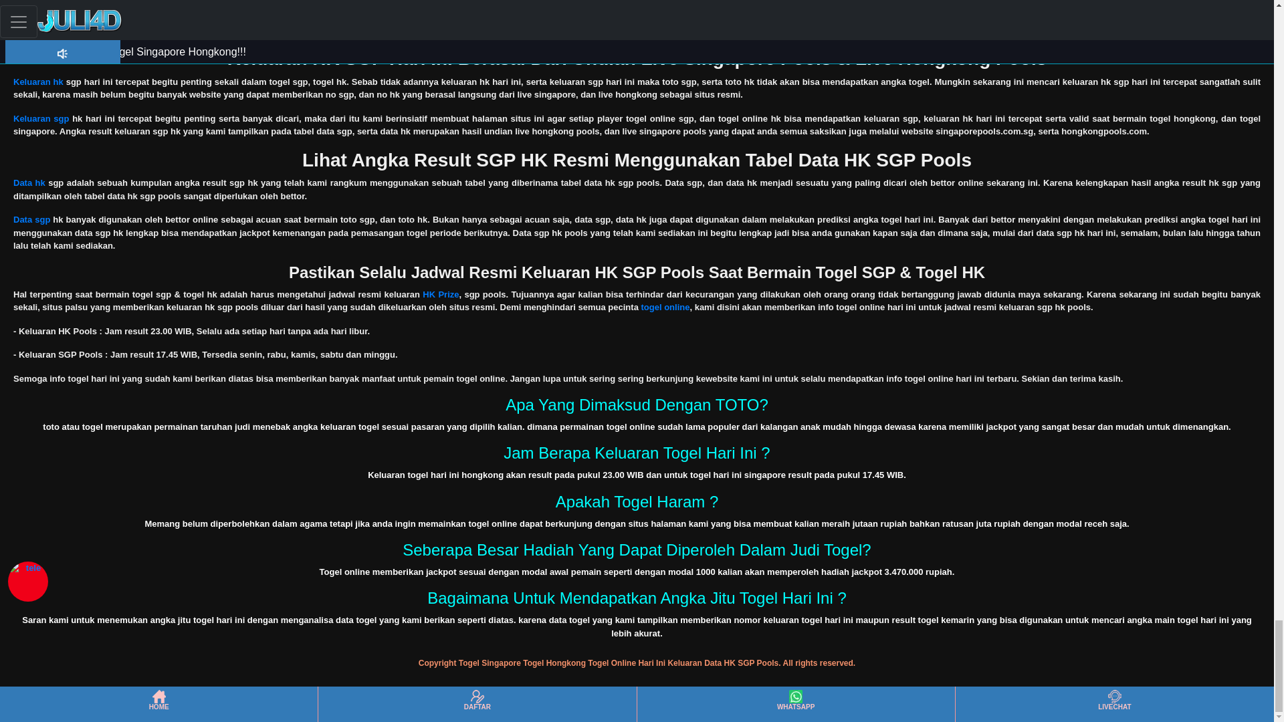  I want to click on togel online, so click(665, 307).